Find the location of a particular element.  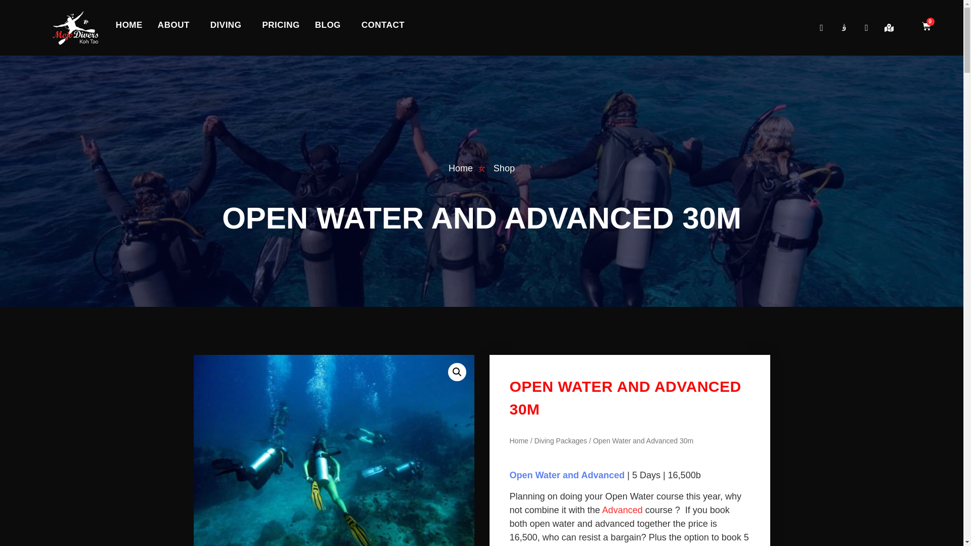

CONTACT is located at coordinates (383, 25).